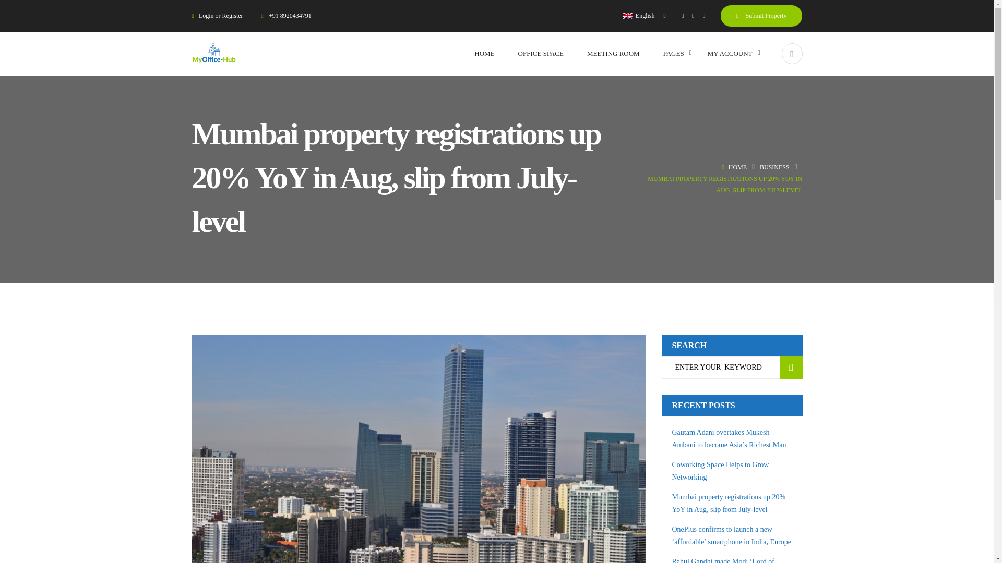 This screenshot has width=1002, height=563. I want to click on OFFICE SPACE, so click(541, 53).